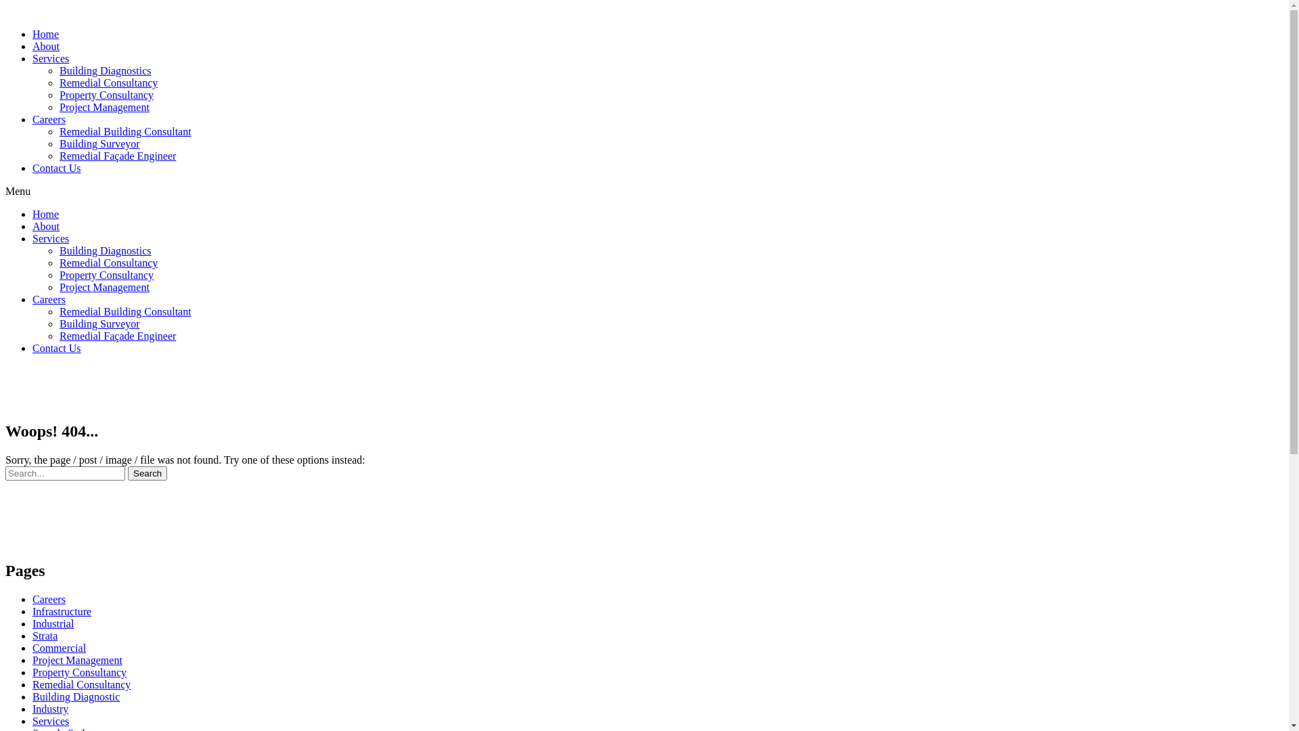 This screenshot has width=1299, height=731. I want to click on About, so click(46, 226).